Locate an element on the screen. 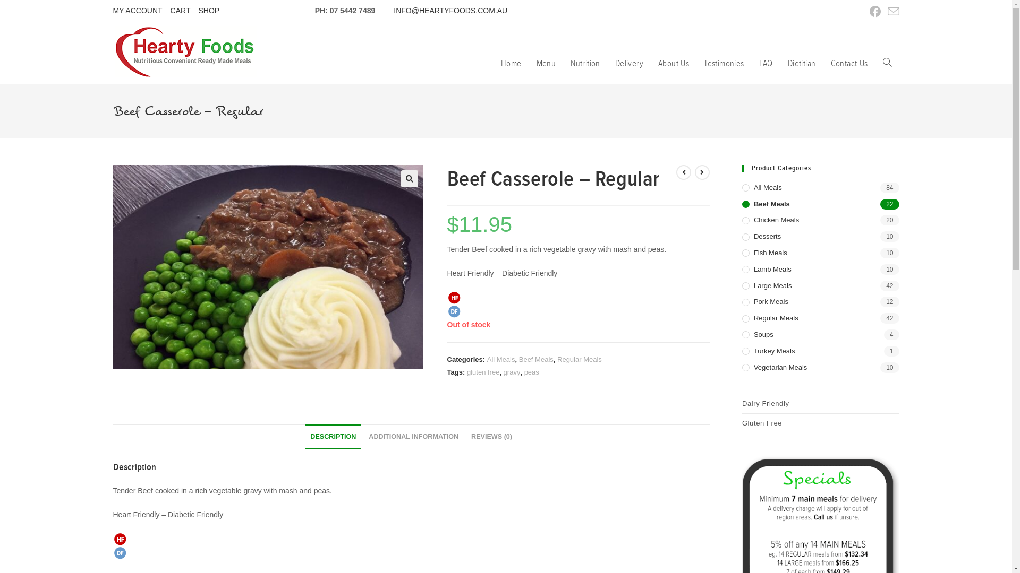  Beef Casserole - Regular 4 is located at coordinates (120, 553).